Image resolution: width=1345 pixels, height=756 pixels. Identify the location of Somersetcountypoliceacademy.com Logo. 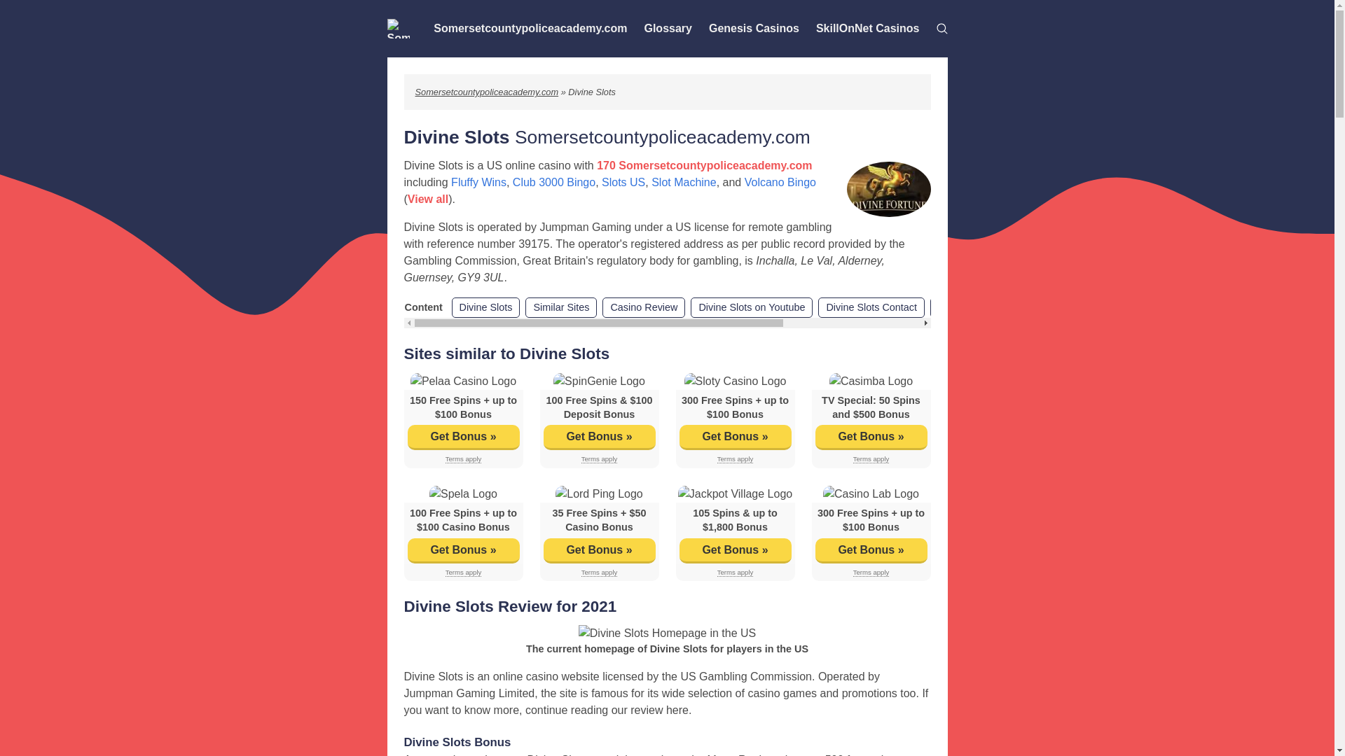
(398, 29).